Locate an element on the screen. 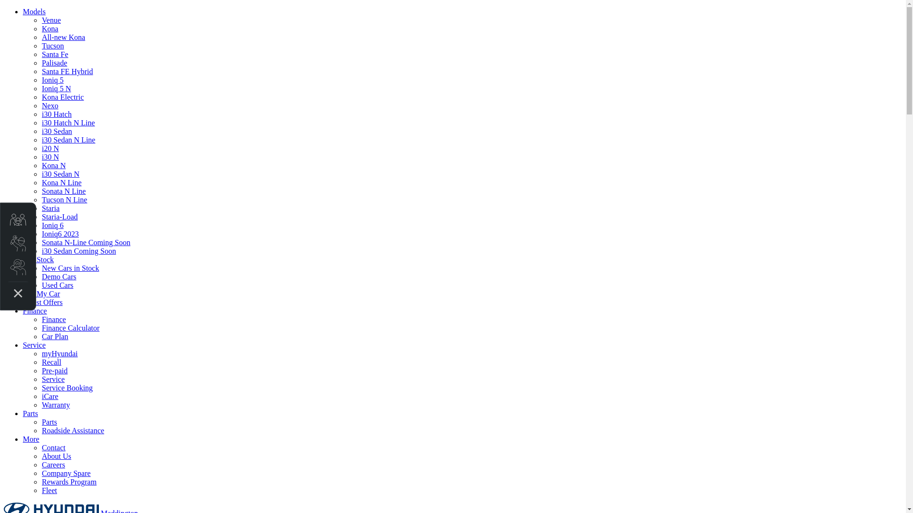 This screenshot has height=513, width=913. Tucson is located at coordinates (53, 46).